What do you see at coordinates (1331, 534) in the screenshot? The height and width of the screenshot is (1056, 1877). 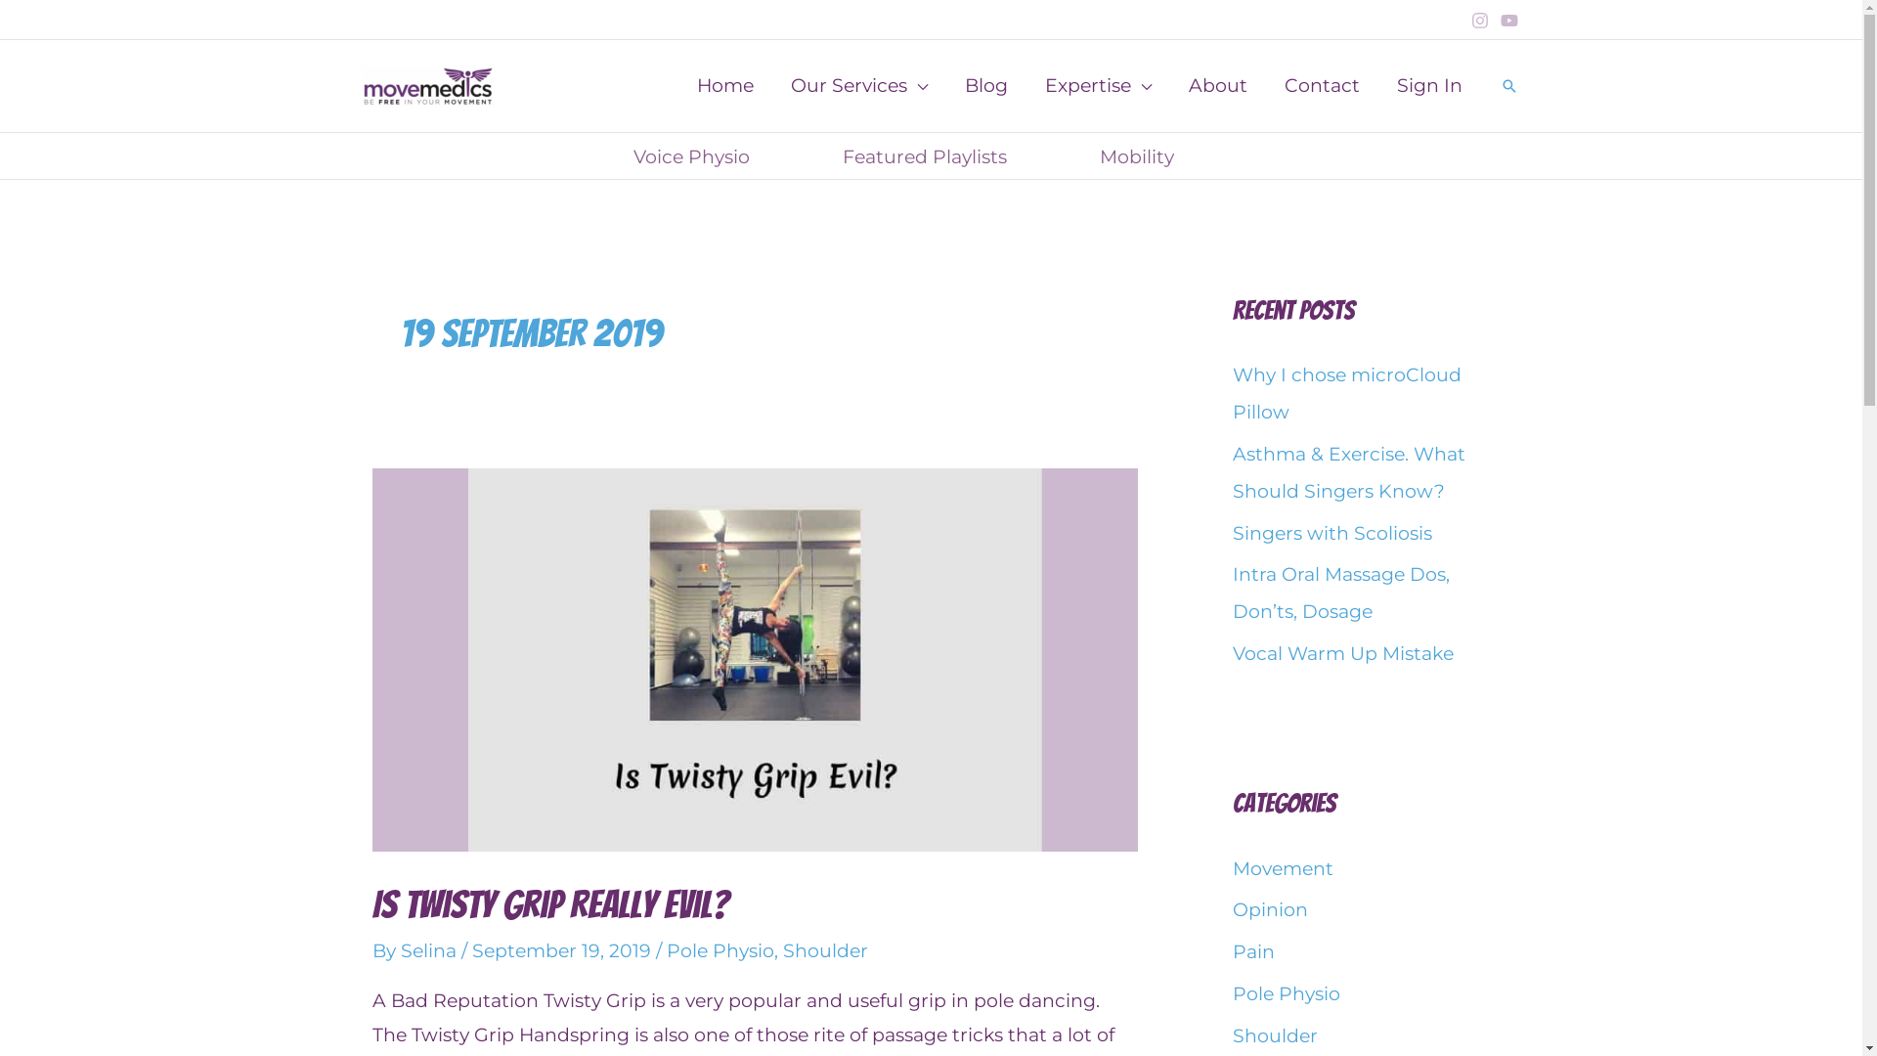 I see `Singers with Scoliosis` at bounding box center [1331, 534].